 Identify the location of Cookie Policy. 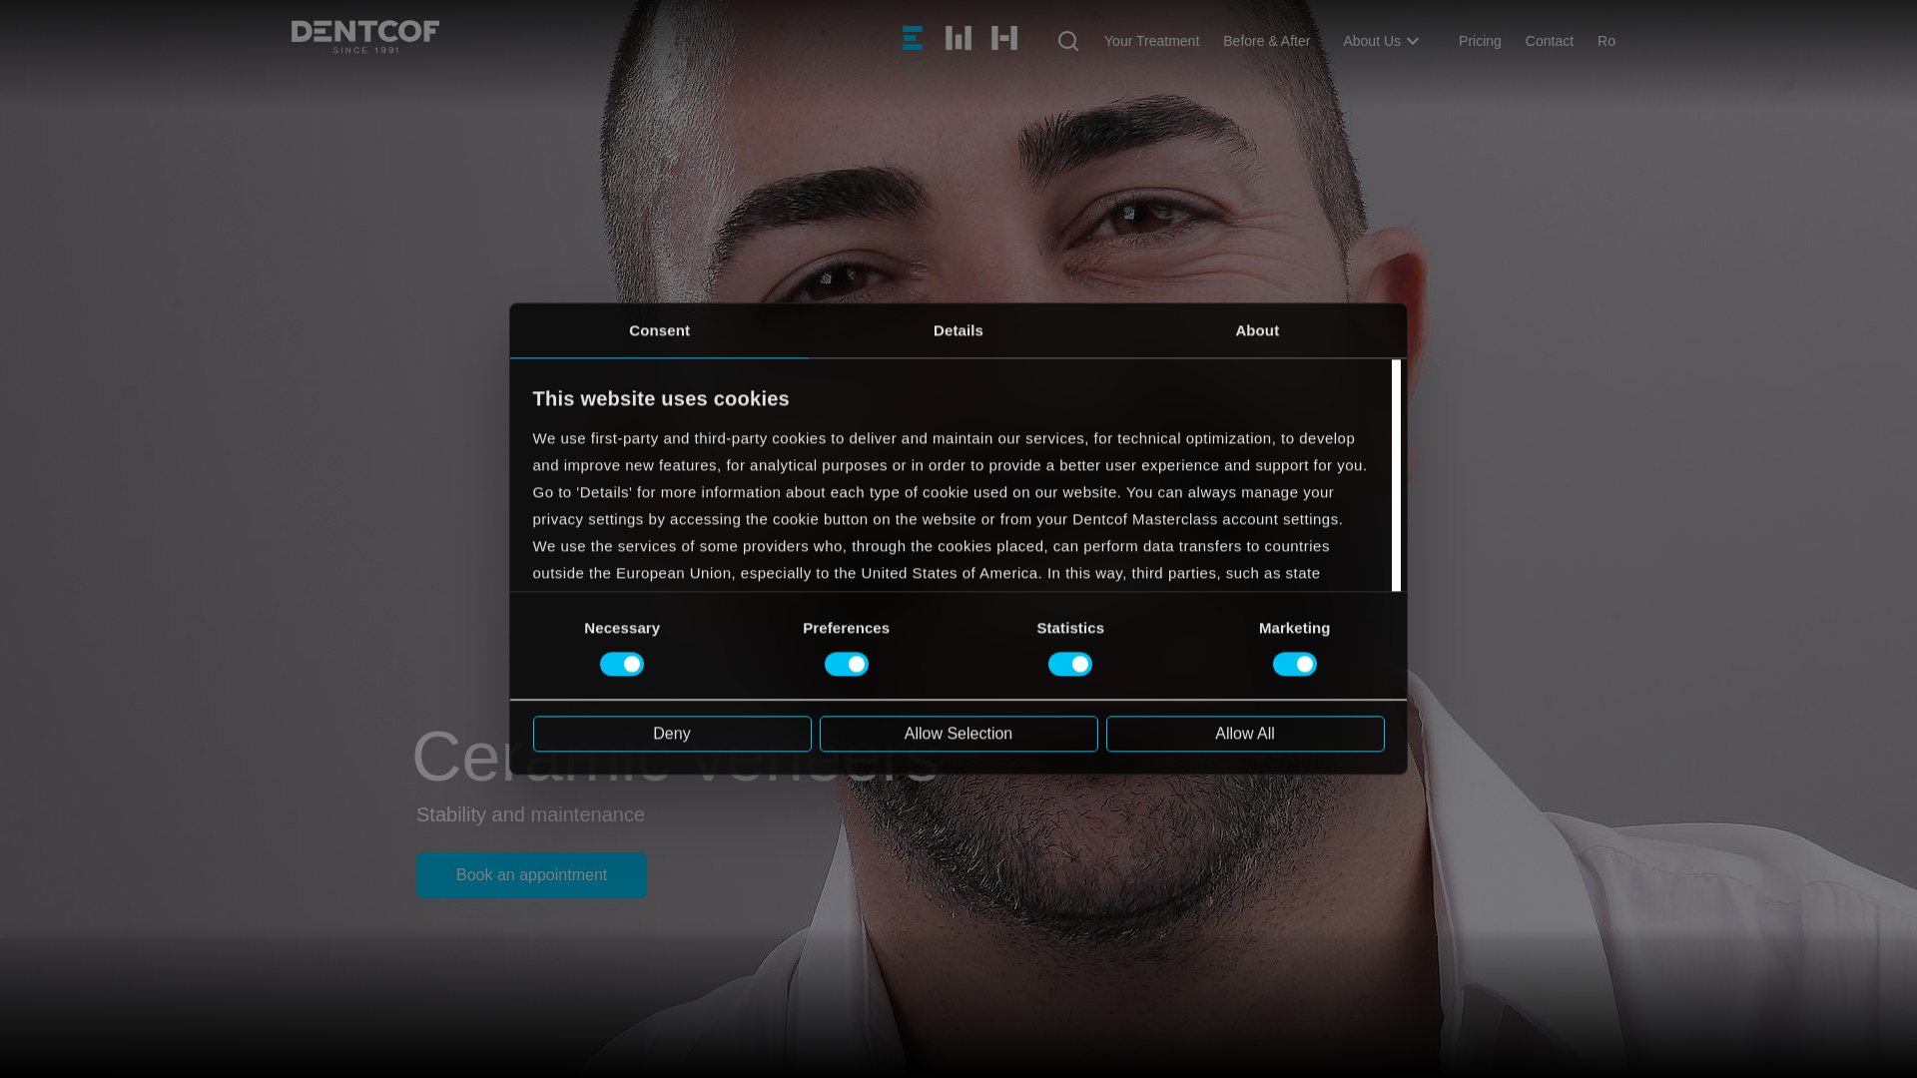
(581, 707).